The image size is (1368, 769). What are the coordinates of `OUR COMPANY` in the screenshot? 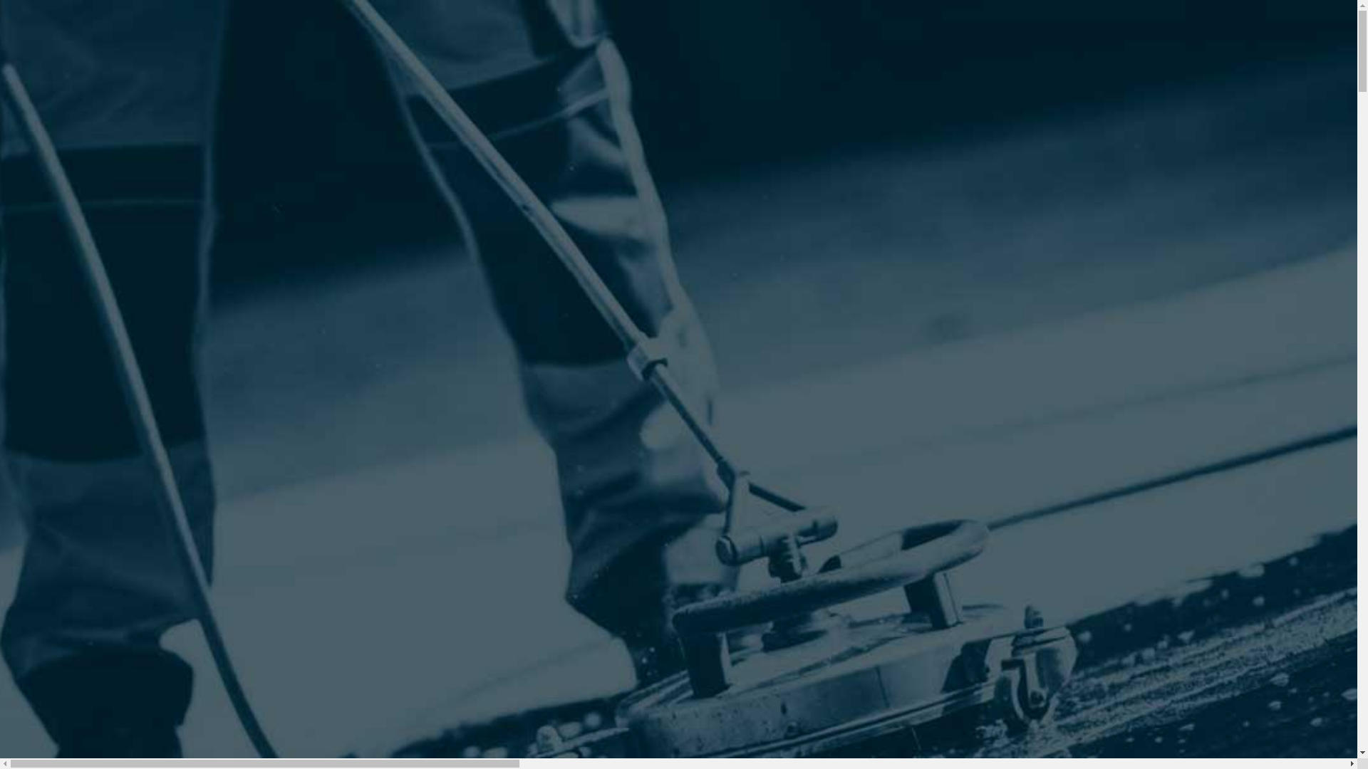 It's located at (333, 202).